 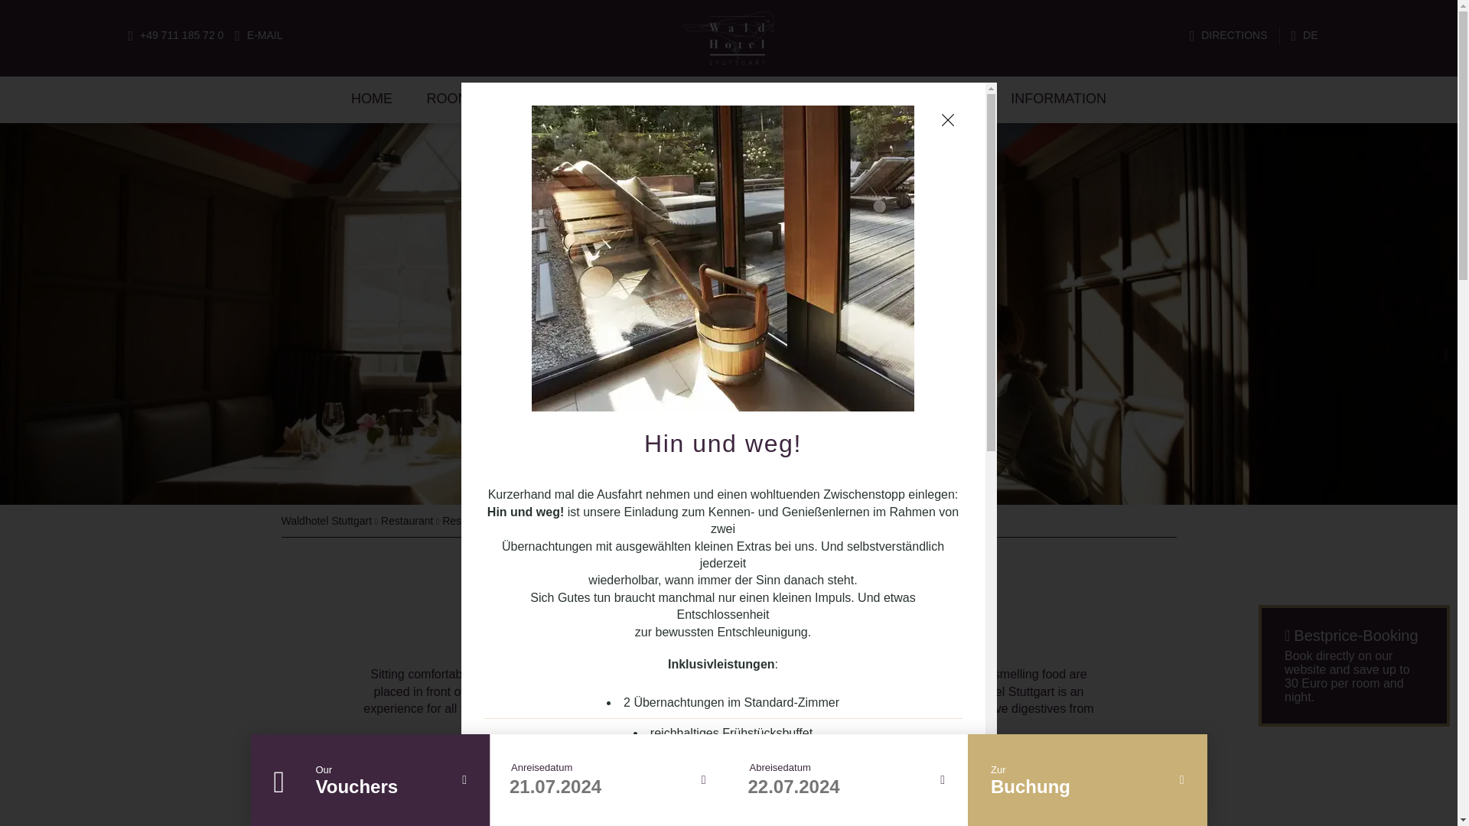 What do you see at coordinates (1304, 35) in the screenshot?
I see `DE` at bounding box center [1304, 35].